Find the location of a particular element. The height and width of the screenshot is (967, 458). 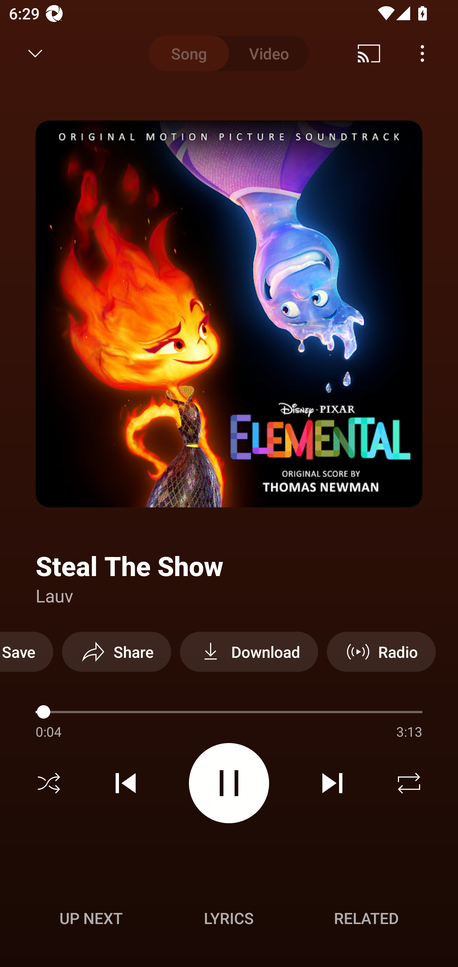

Share is located at coordinates (116, 651).